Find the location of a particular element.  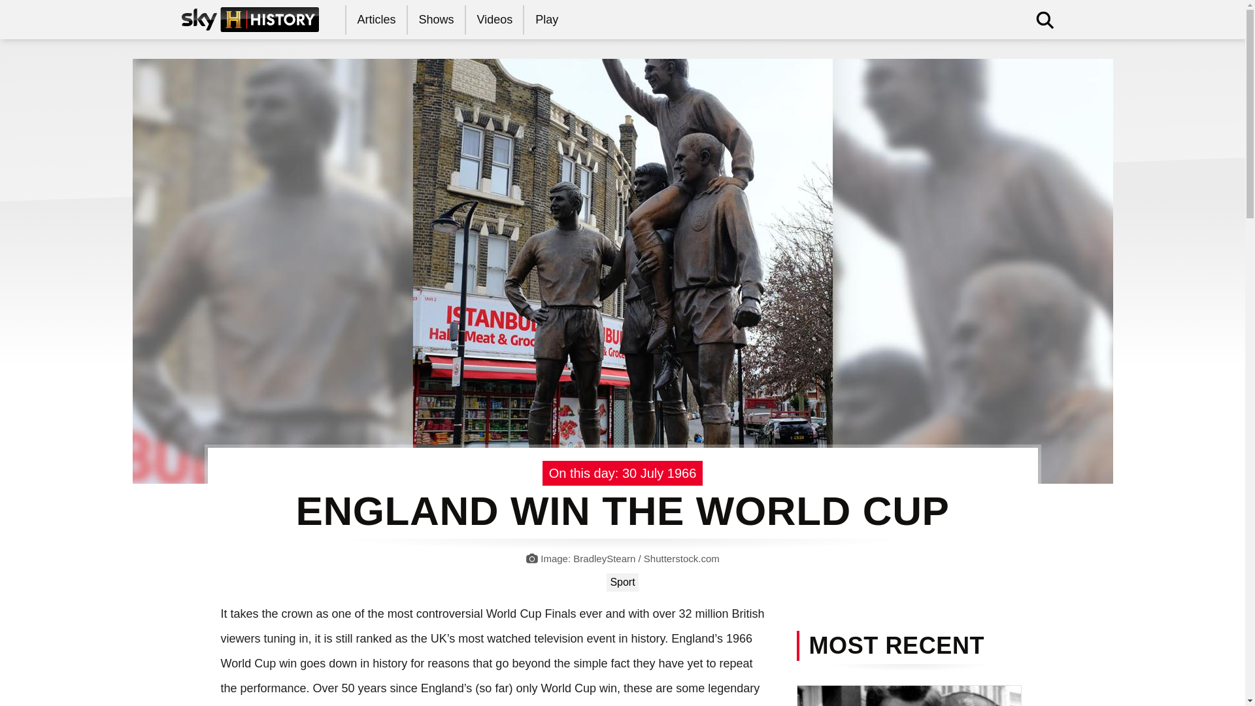

HISTORY Play - Stream the best of HISTORY is located at coordinates (548, 20).